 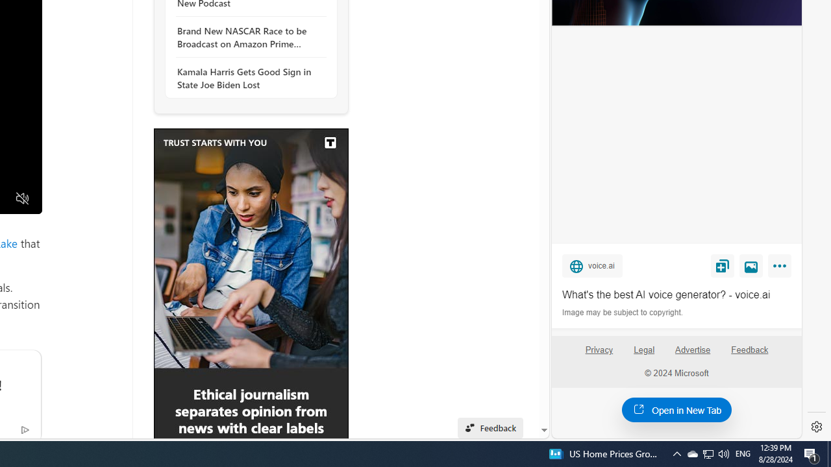 What do you see at coordinates (676, 409) in the screenshot?
I see `Open in New Tab` at bounding box center [676, 409].